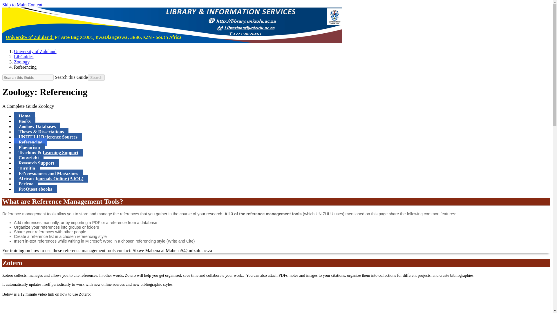  I want to click on Copyright, so click(28, 158).